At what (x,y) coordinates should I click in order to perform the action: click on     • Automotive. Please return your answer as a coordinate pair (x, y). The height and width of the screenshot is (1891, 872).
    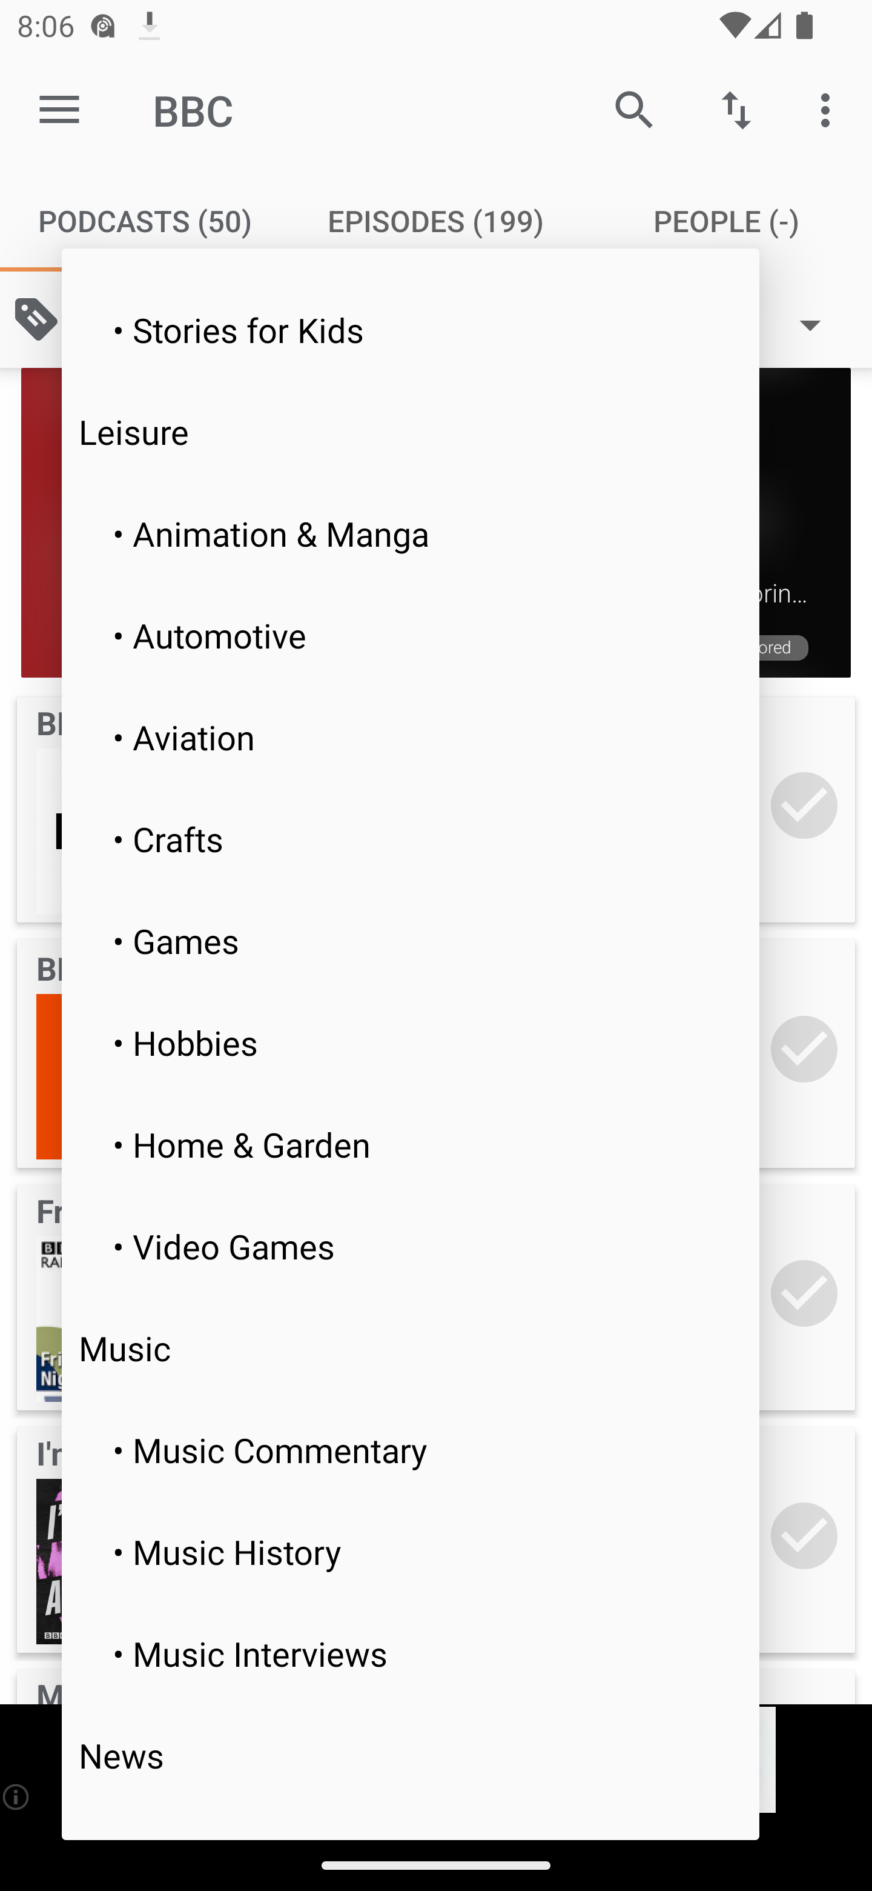
    Looking at the image, I should click on (411, 635).